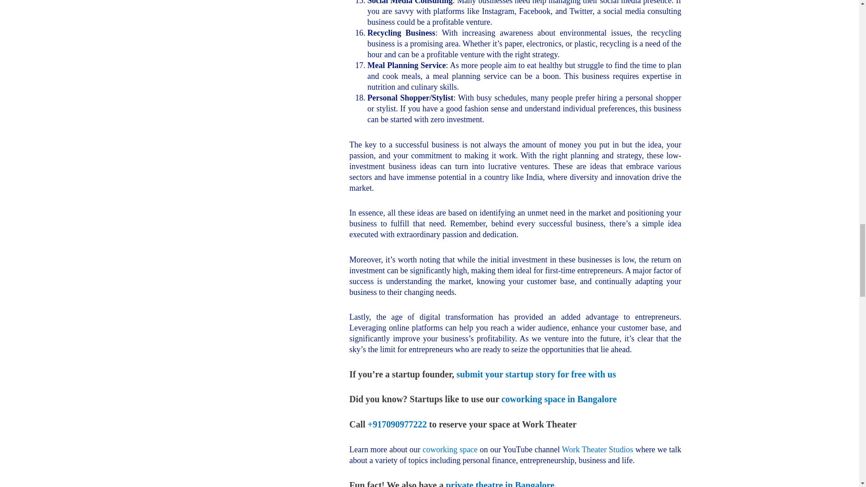 This screenshot has height=487, width=866. Describe the element at coordinates (536, 374) in the screenshot. I see `submit your startup story for free with us` at that location.